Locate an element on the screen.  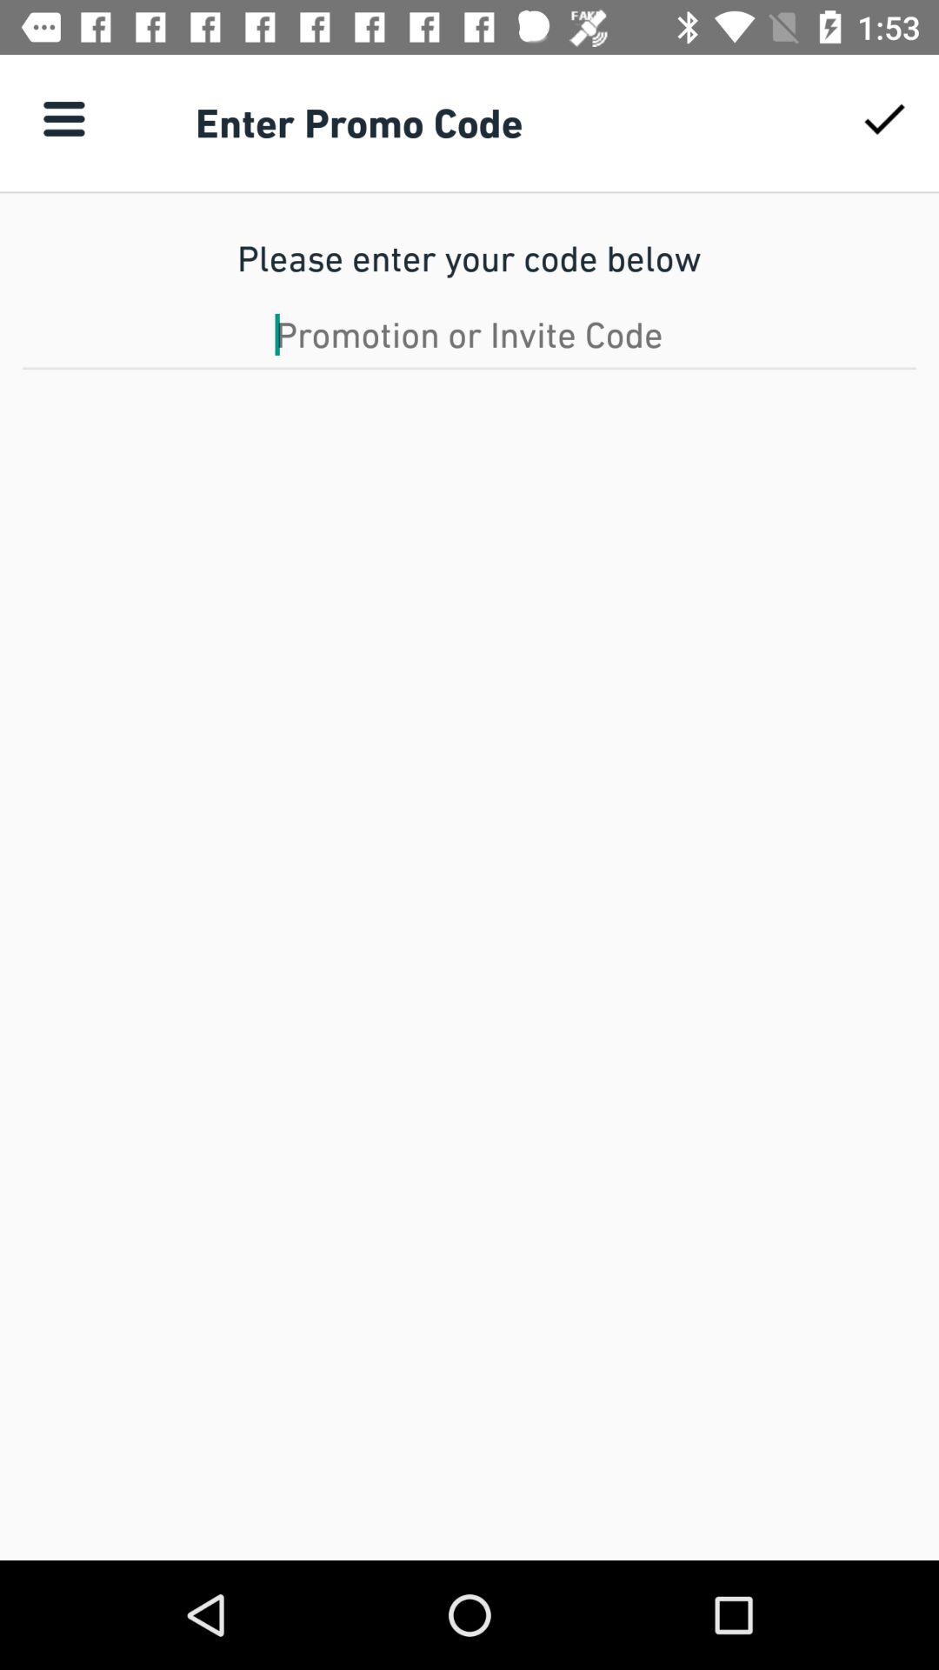
open icon at the top left corner is located at coordinates (63, 118).